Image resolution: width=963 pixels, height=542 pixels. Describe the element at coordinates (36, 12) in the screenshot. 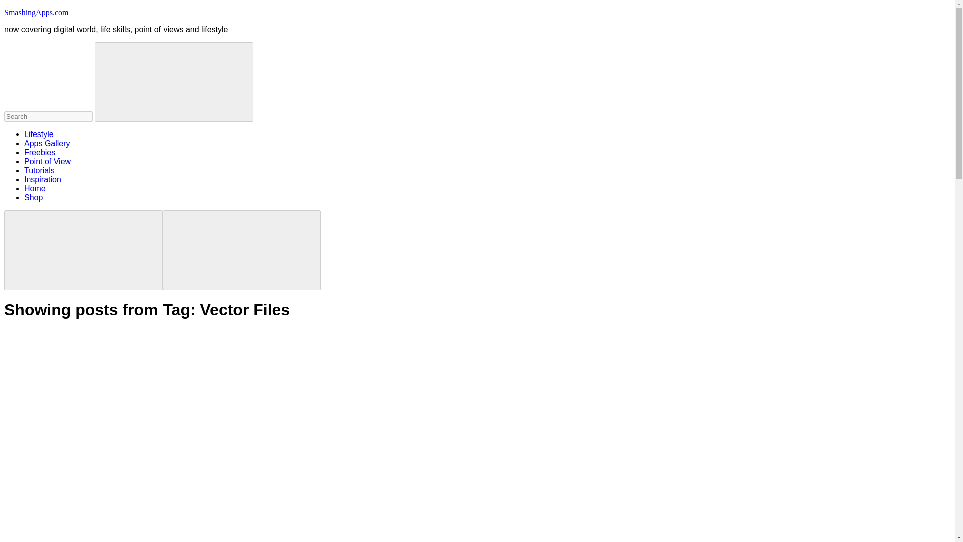

I see `SmashingApps.com` at that location.